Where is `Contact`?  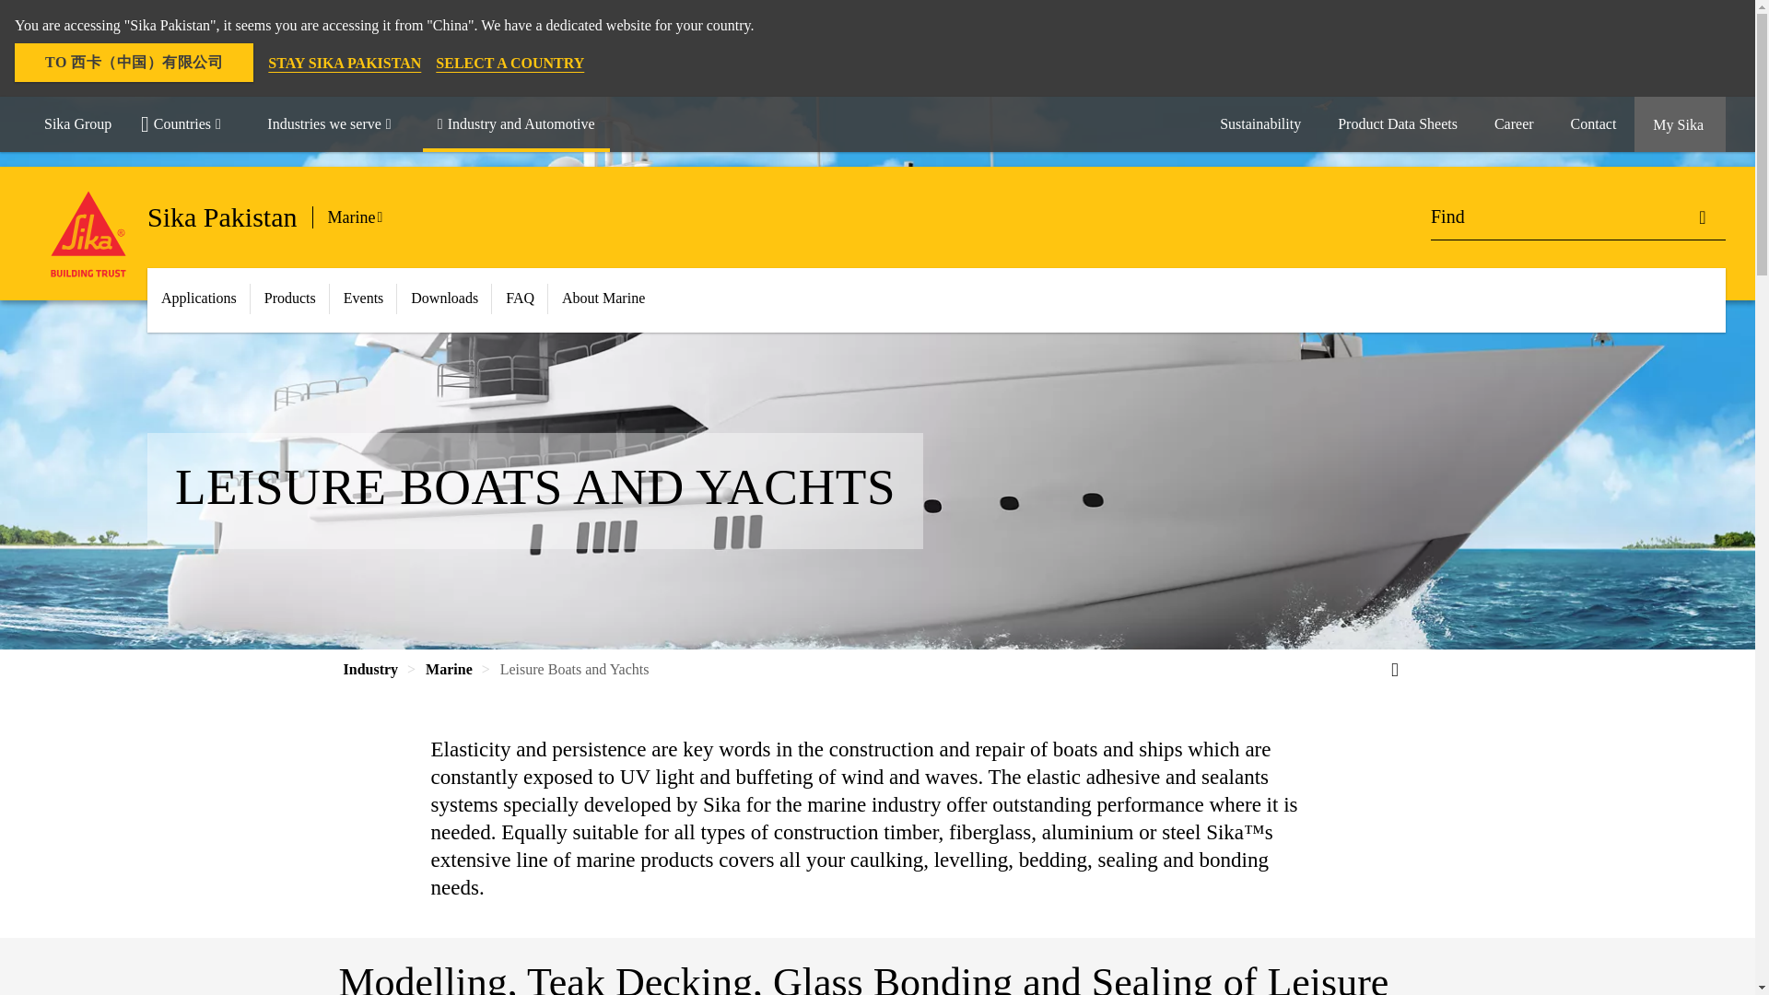
Contact is located at coordinates (1594, 123).